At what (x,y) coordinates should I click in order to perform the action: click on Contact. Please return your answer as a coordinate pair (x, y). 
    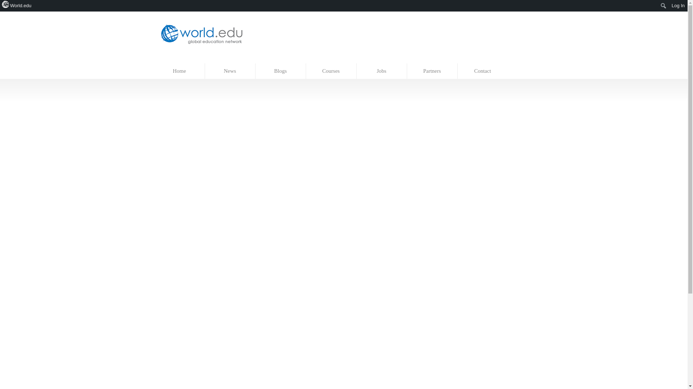
    Looking at the image, I should click on (483, 71).